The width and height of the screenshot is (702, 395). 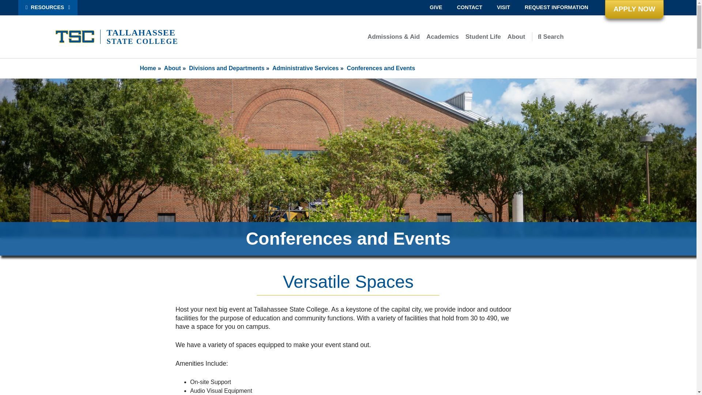 What do you see at coordinates (436, 8) in the screenshot?
I see `GIVE` at bounding box center [436, 8].